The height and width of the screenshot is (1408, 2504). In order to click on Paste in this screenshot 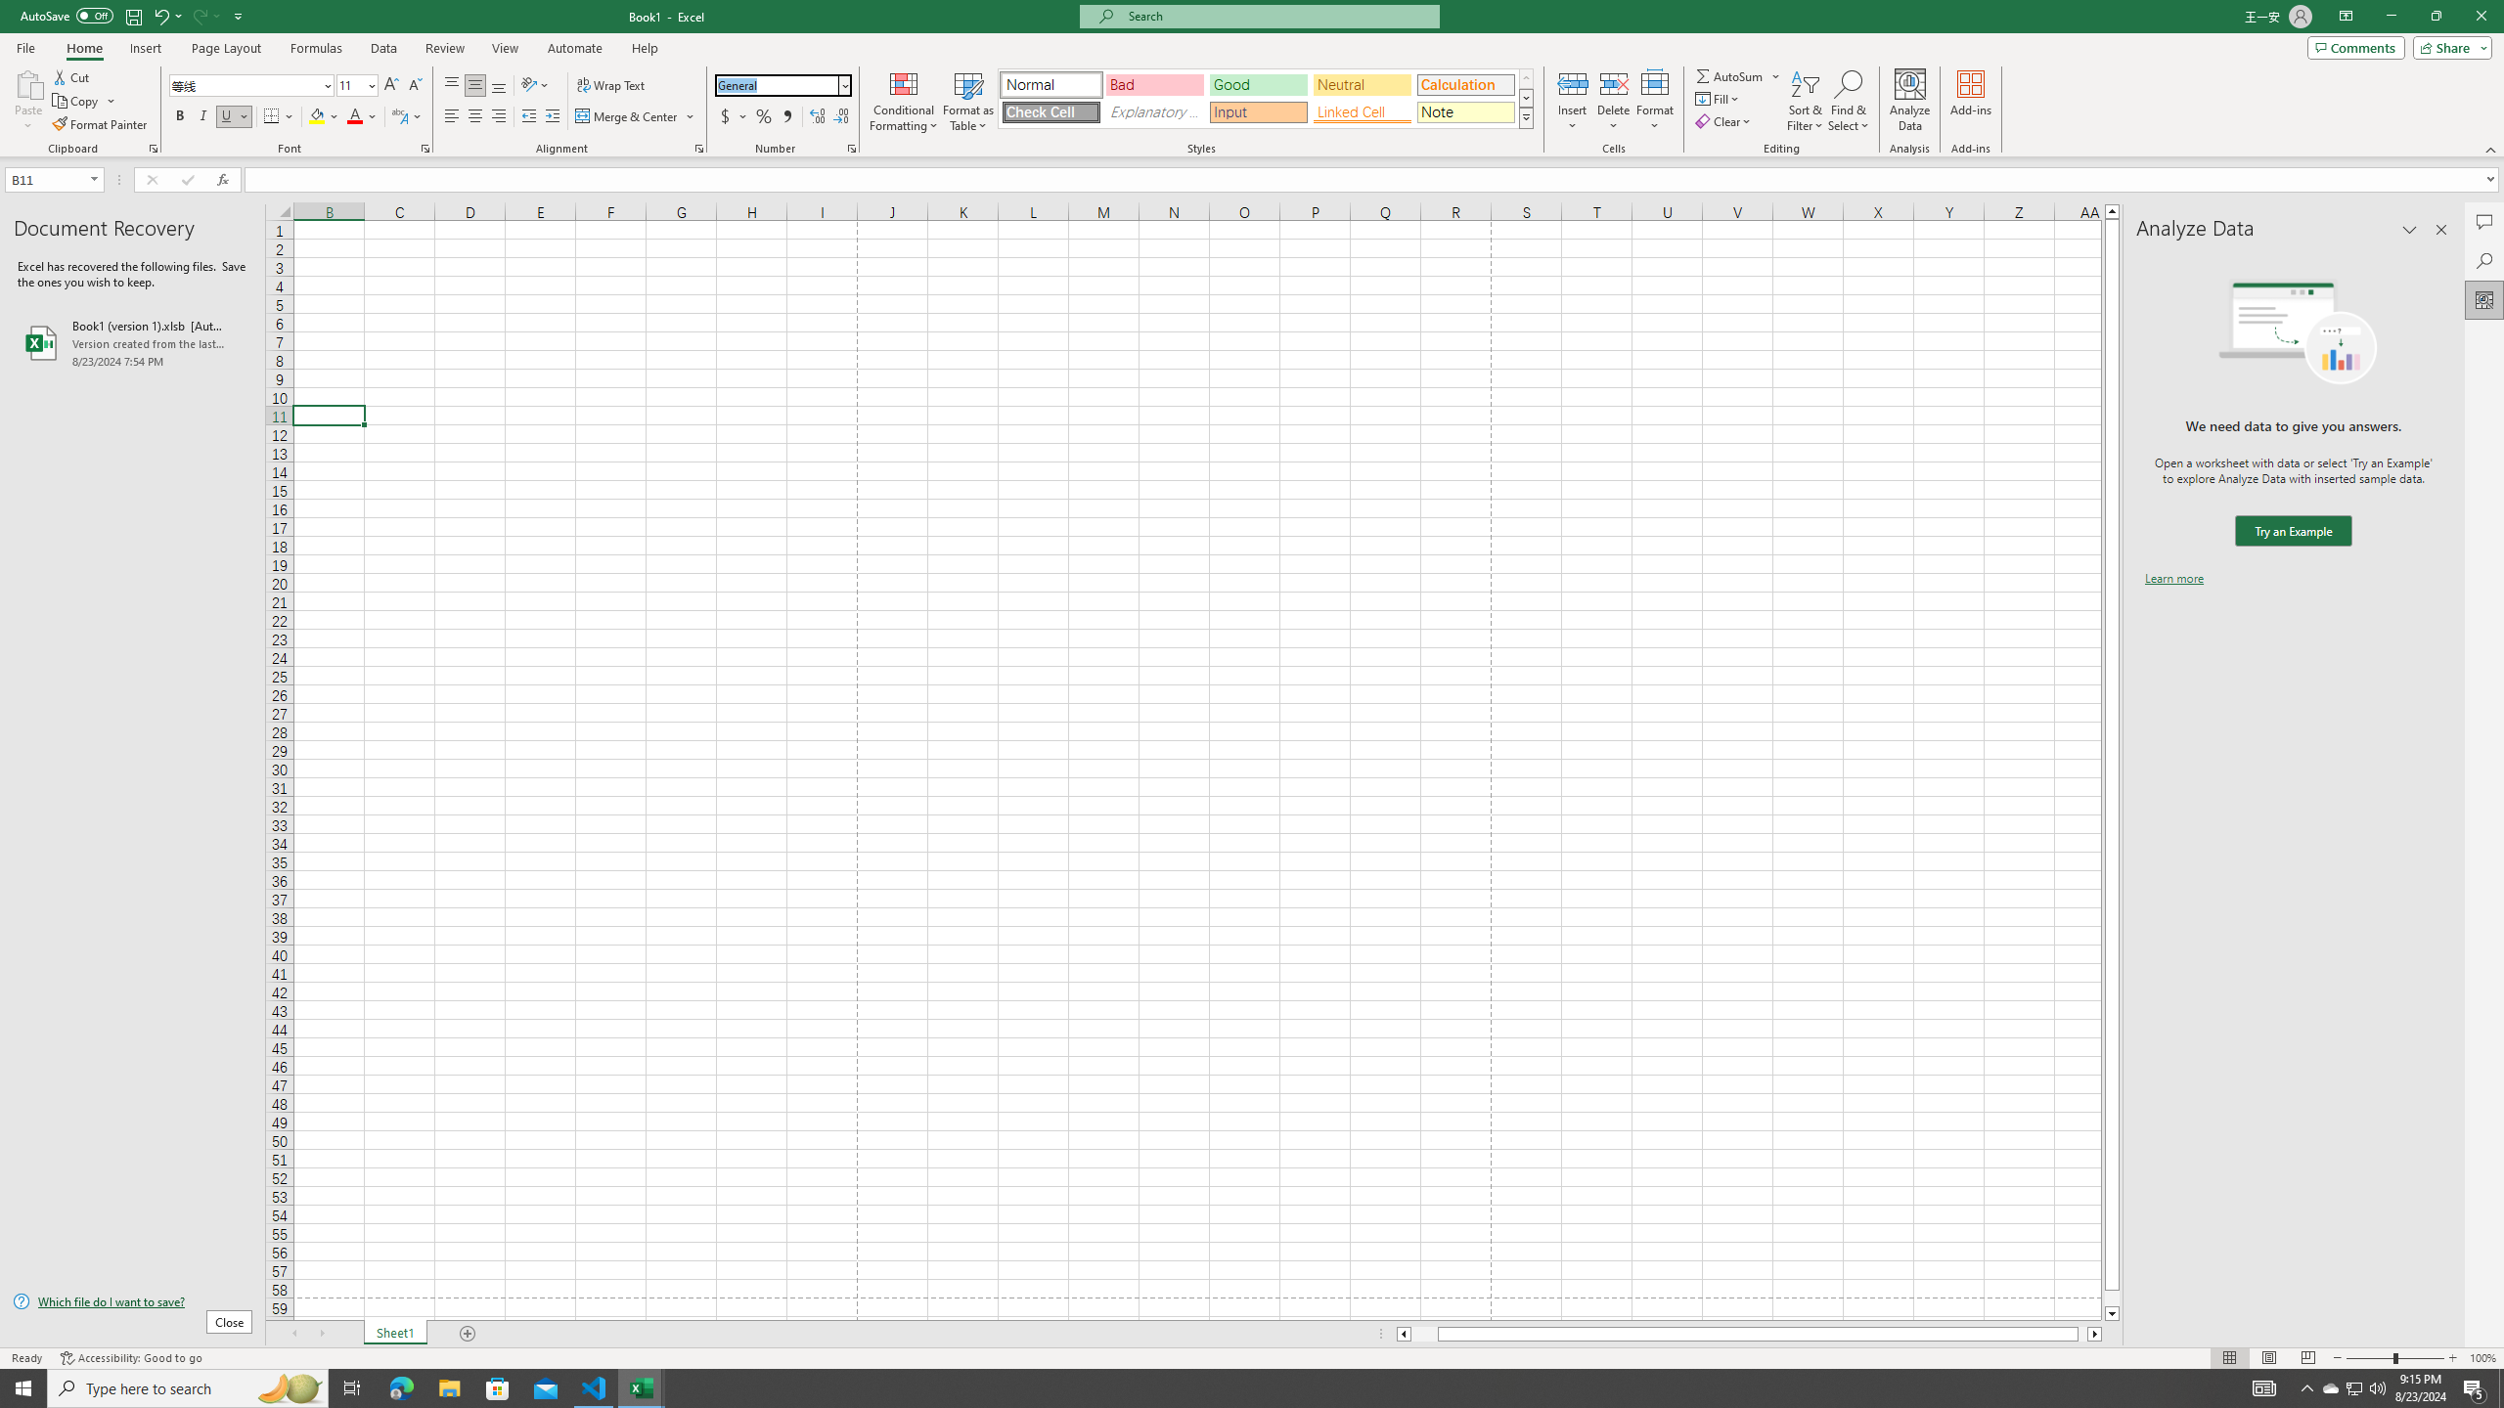, I will do `click(28, 101)`.